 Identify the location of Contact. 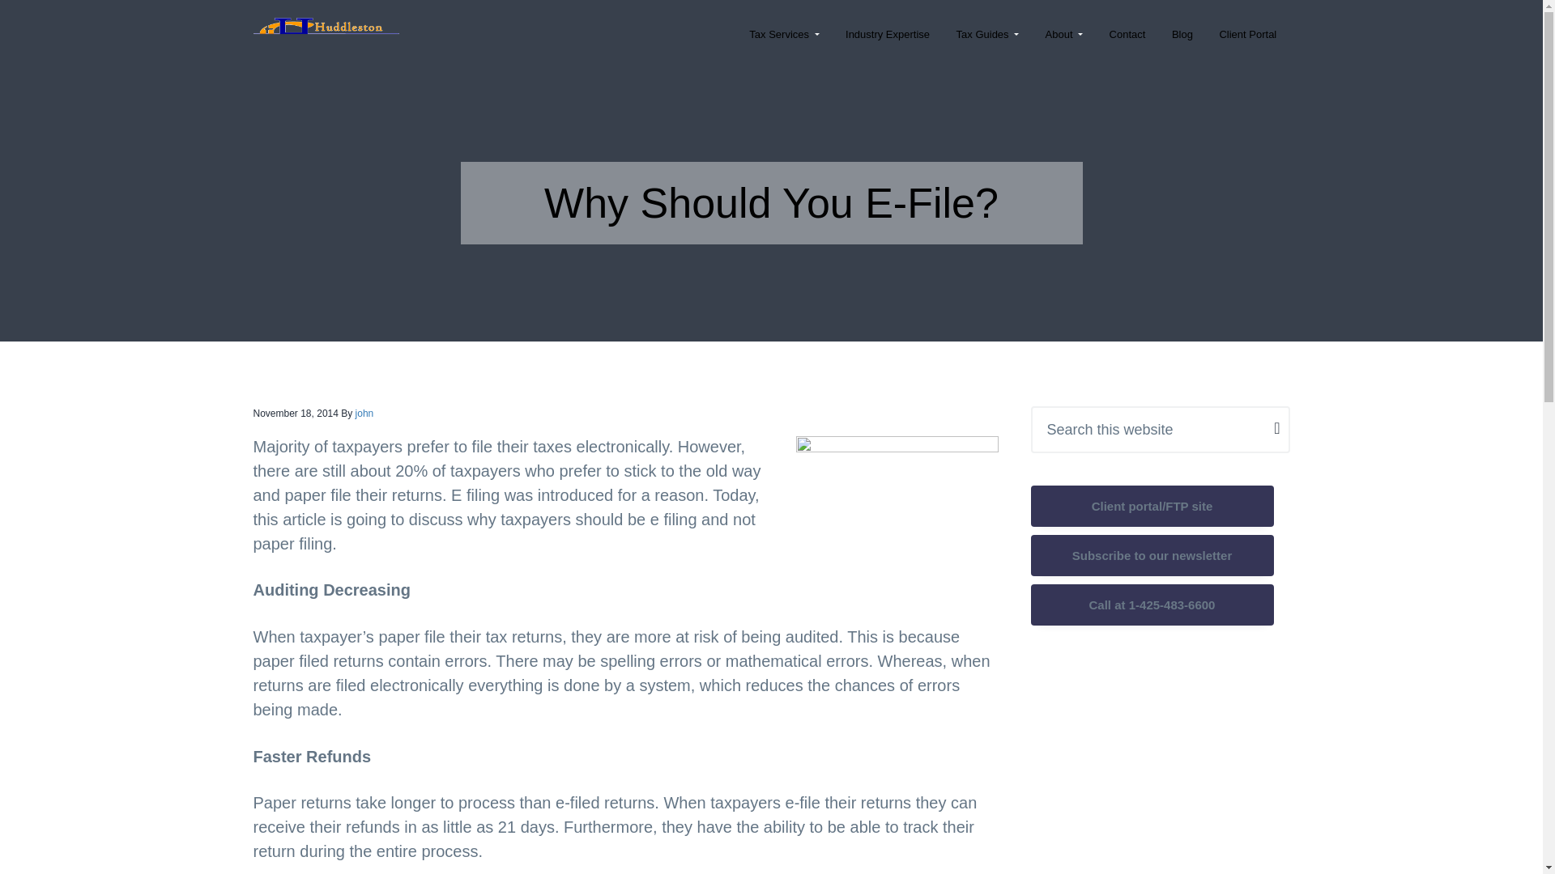
(1127, 34).